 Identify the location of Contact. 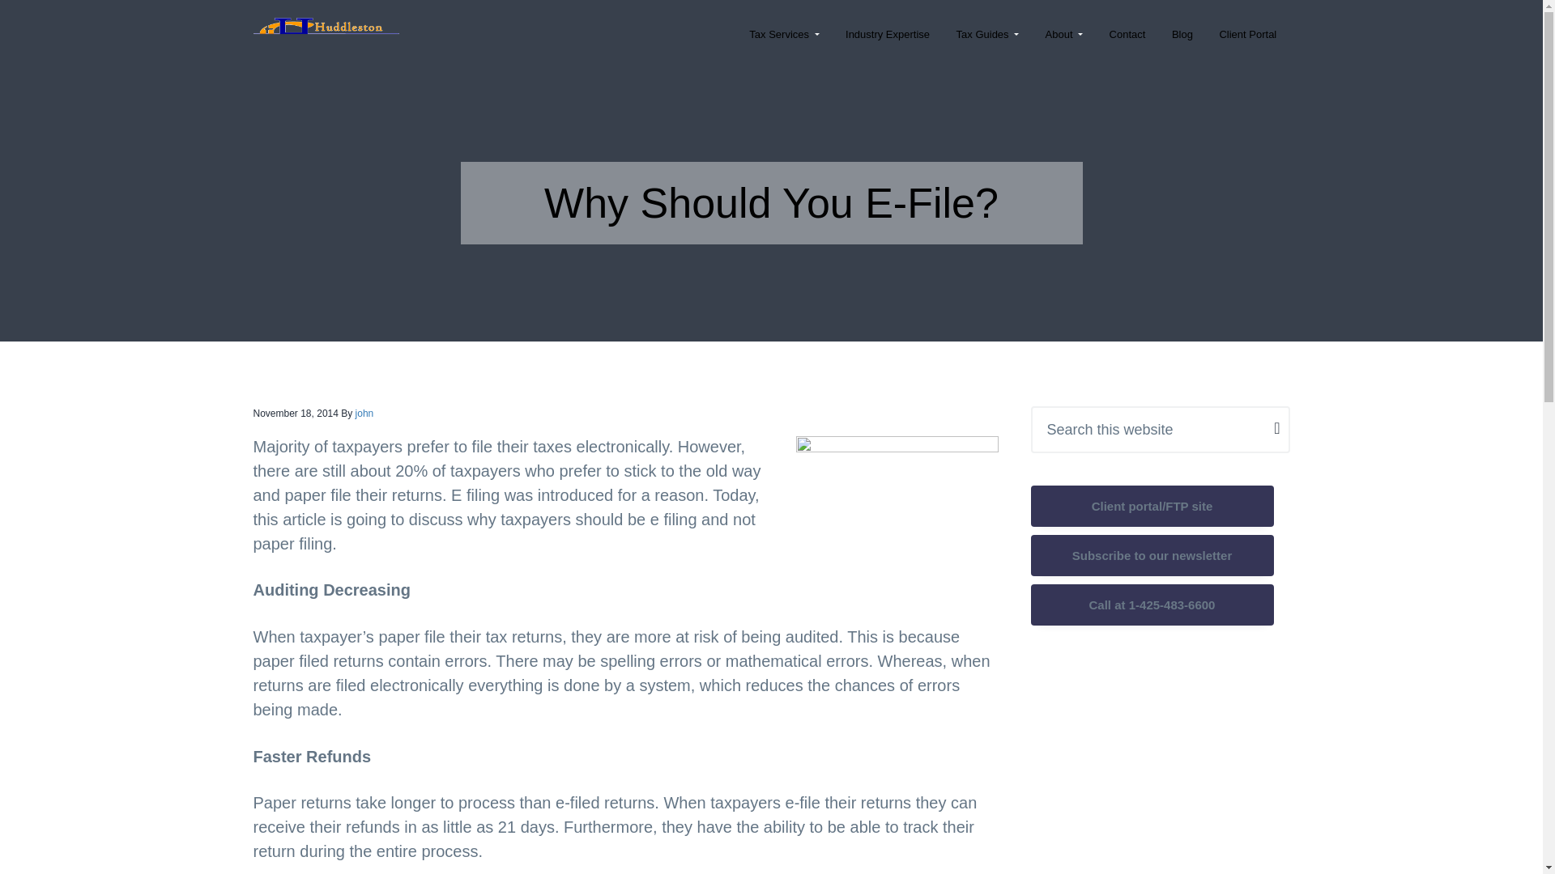
(1127, 34).